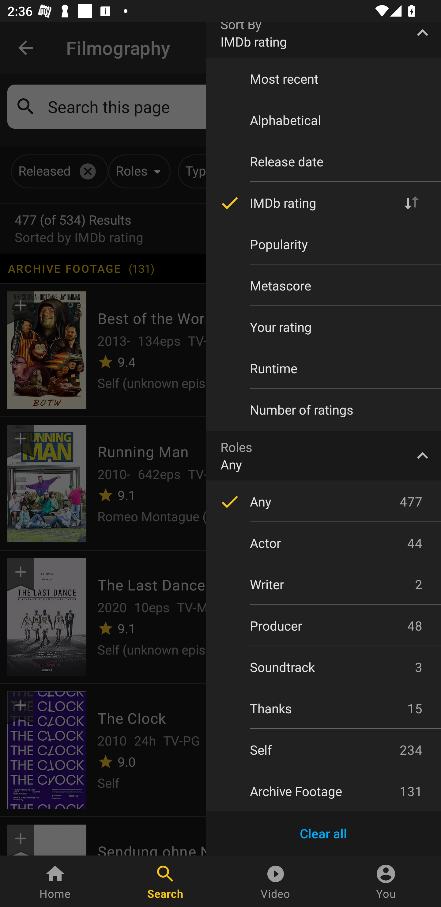 The width and height of the screenshot is (441, 907). I want to click on Any 477, so click(323, 501).